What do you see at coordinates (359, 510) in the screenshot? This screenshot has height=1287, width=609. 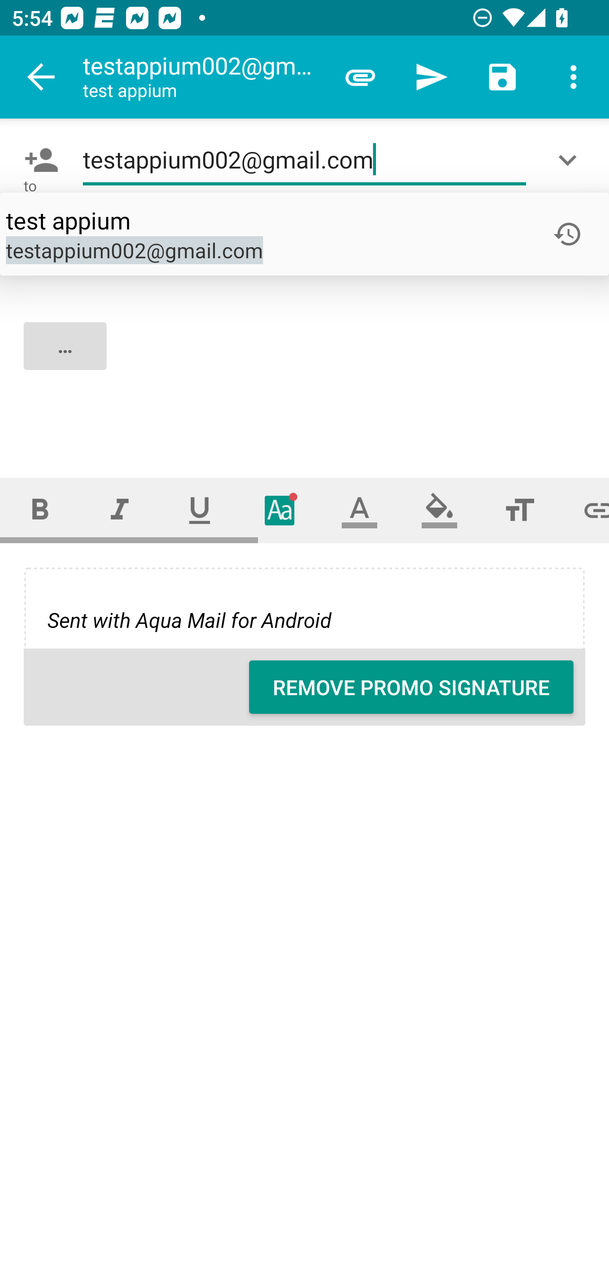 I see `Text color` at bounding box center [359, 510].